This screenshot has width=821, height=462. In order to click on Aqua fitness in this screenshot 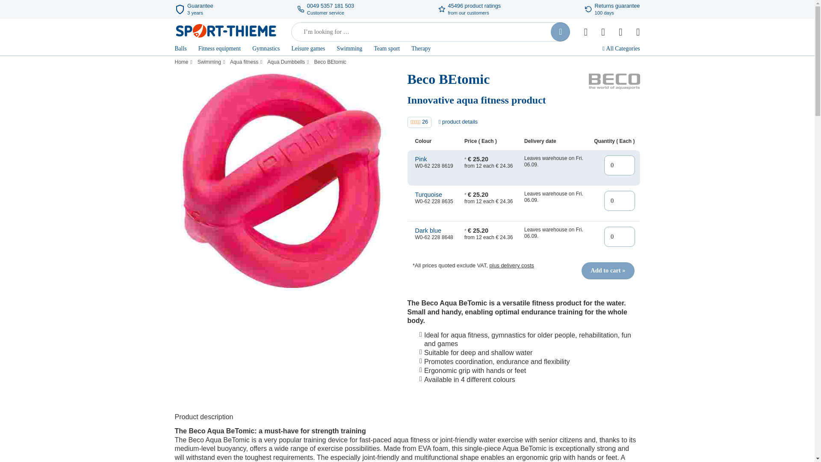, I will do `click(245, 62)`.